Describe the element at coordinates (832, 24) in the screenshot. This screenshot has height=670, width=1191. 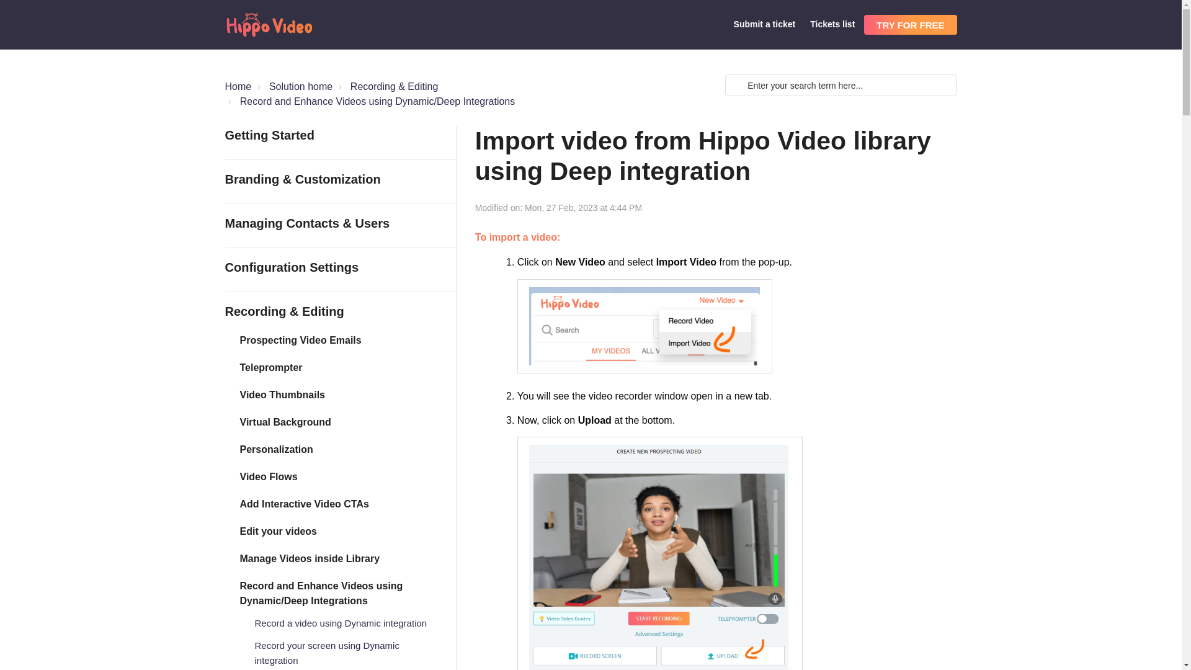
I see `Tickets list` at that location.